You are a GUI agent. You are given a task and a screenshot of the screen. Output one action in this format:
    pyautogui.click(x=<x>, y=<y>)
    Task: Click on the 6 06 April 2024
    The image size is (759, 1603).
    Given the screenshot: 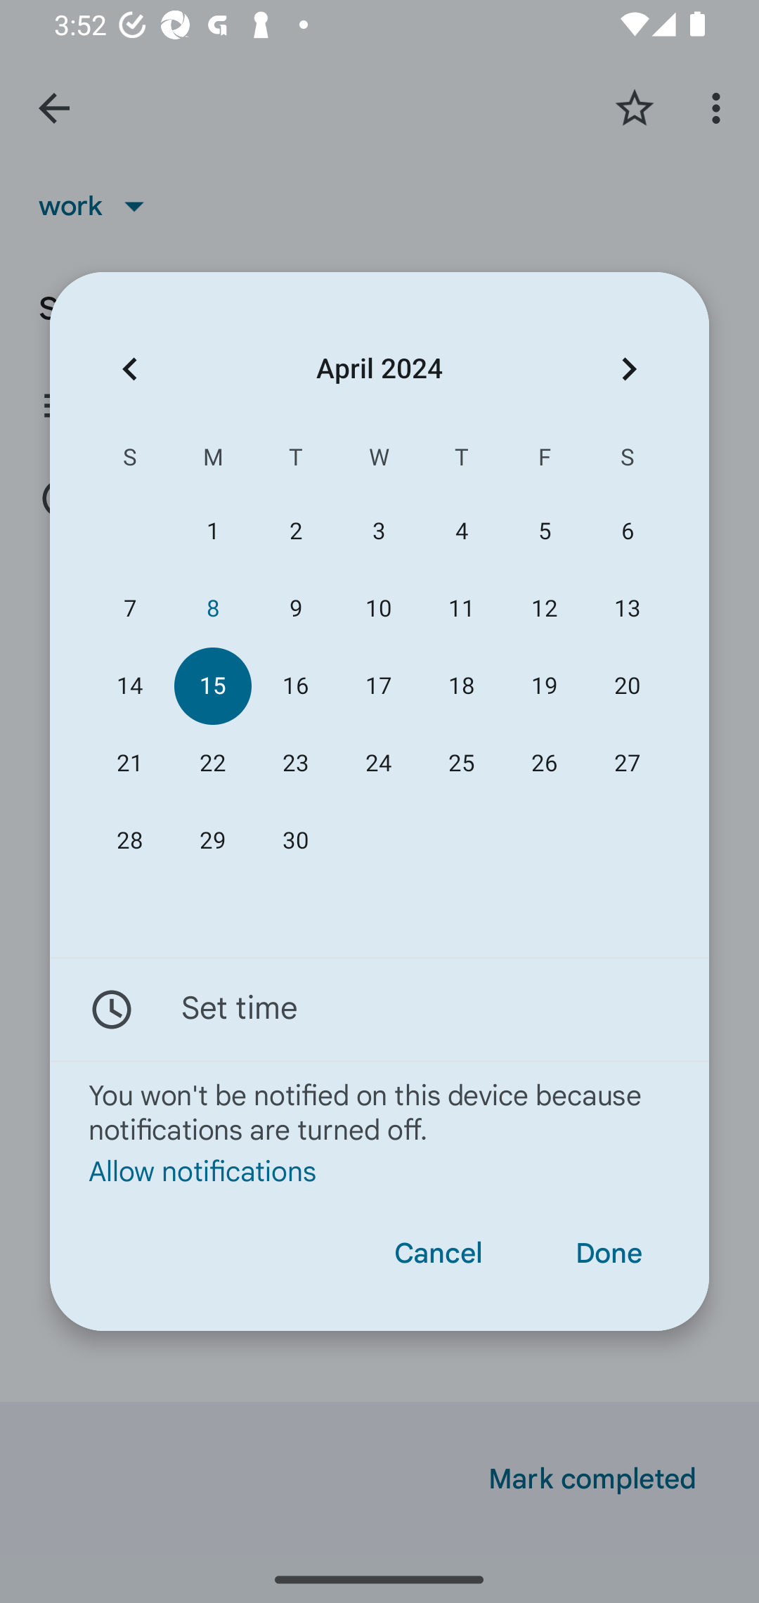 What is the action you would take?
    pyautogui.click(x=627, y=531)
    